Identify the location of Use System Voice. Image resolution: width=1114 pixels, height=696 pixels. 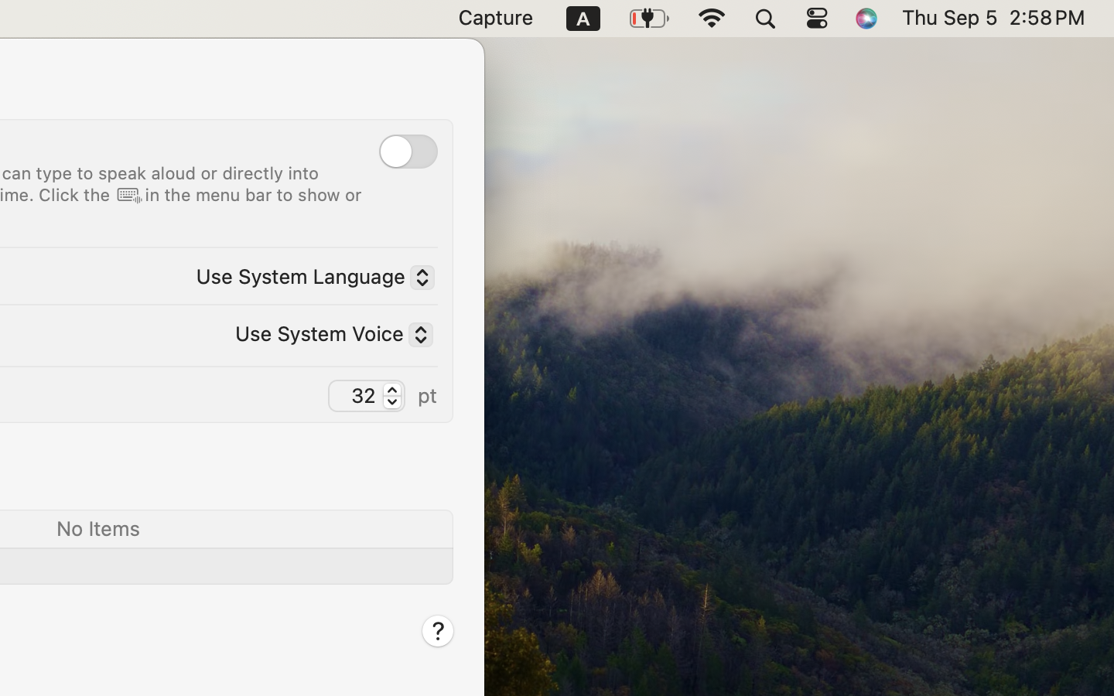
(328, 336).